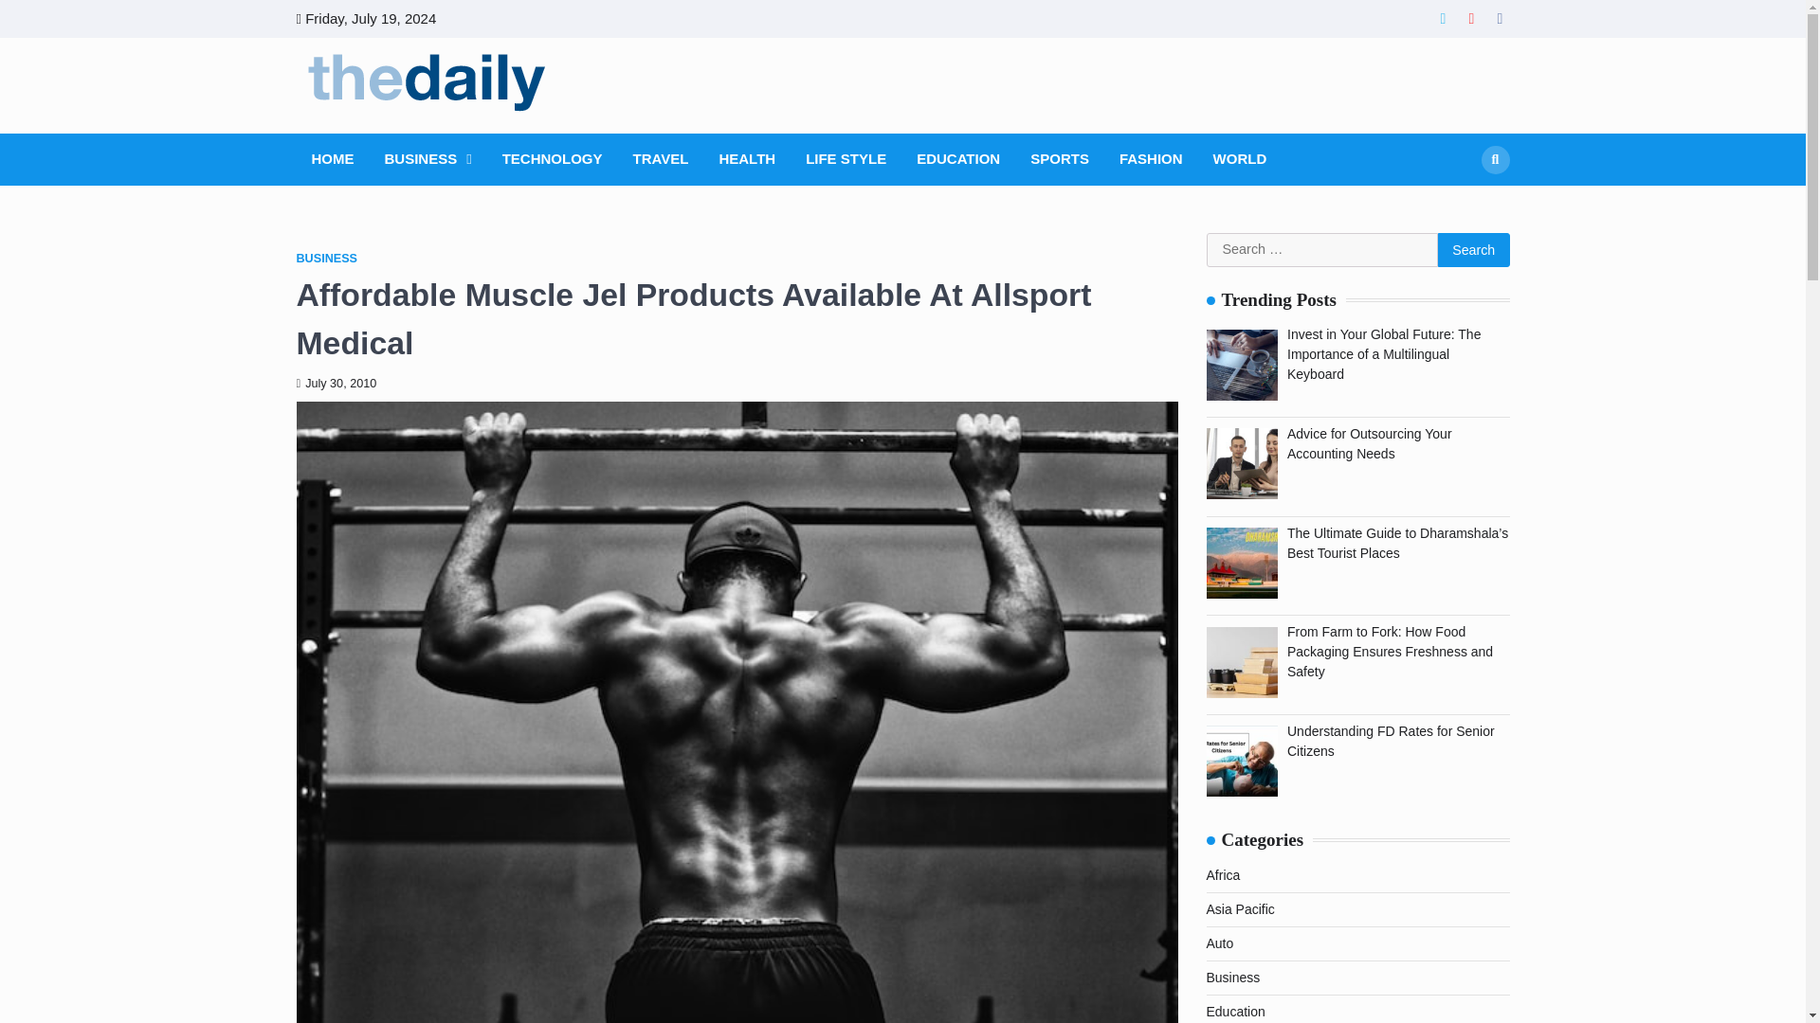 The image size is (1820, 1023). I want to click on SPORTS, so click(1060, 159).